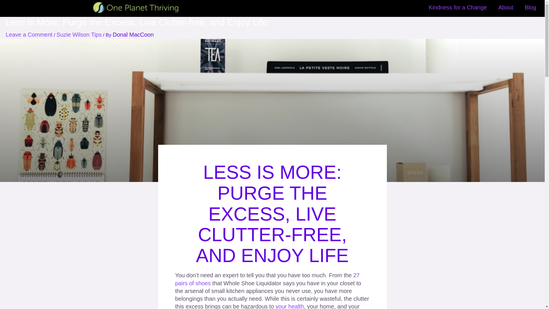 The image size is (549, 309). I want to click on About, so click(506, 7).